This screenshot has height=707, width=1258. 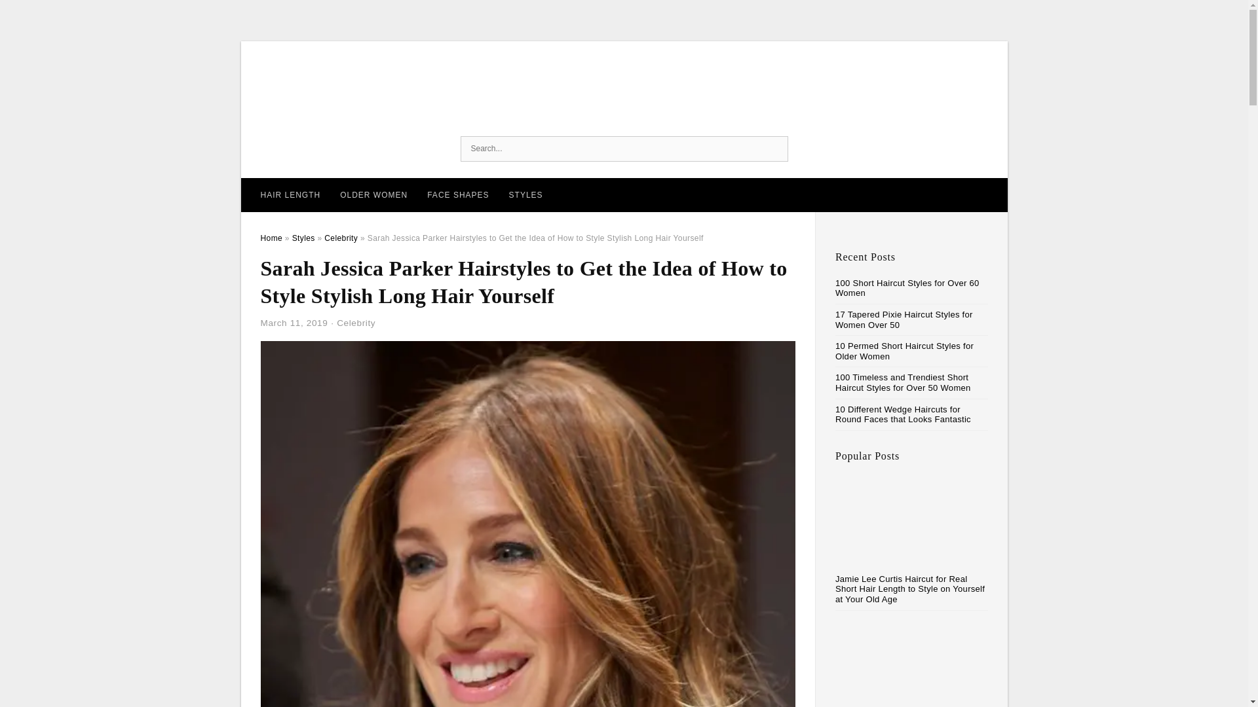 What do you see at coordinates (271, 238) in the screenshot?
I see `Home` at bounding box center [271, 238].